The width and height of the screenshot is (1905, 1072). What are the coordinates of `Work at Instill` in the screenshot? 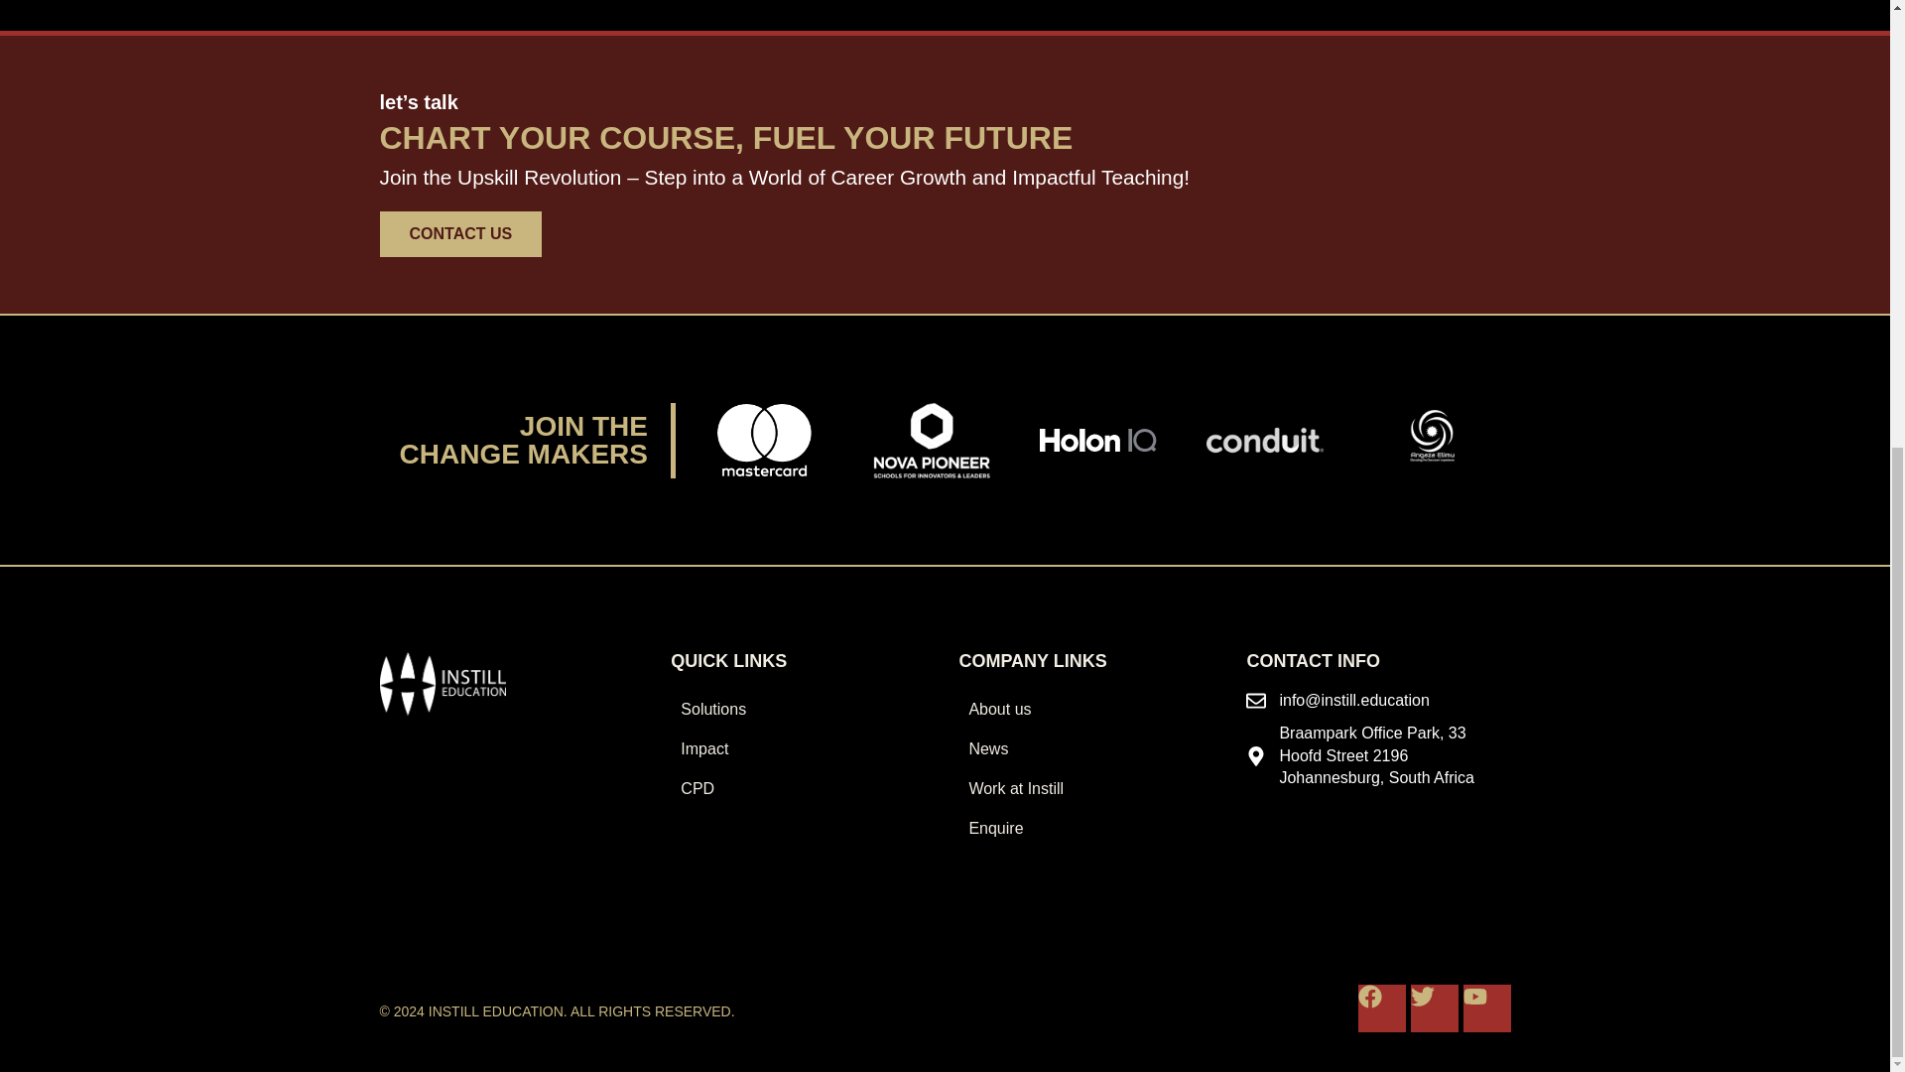 It's located at (1089, 789).